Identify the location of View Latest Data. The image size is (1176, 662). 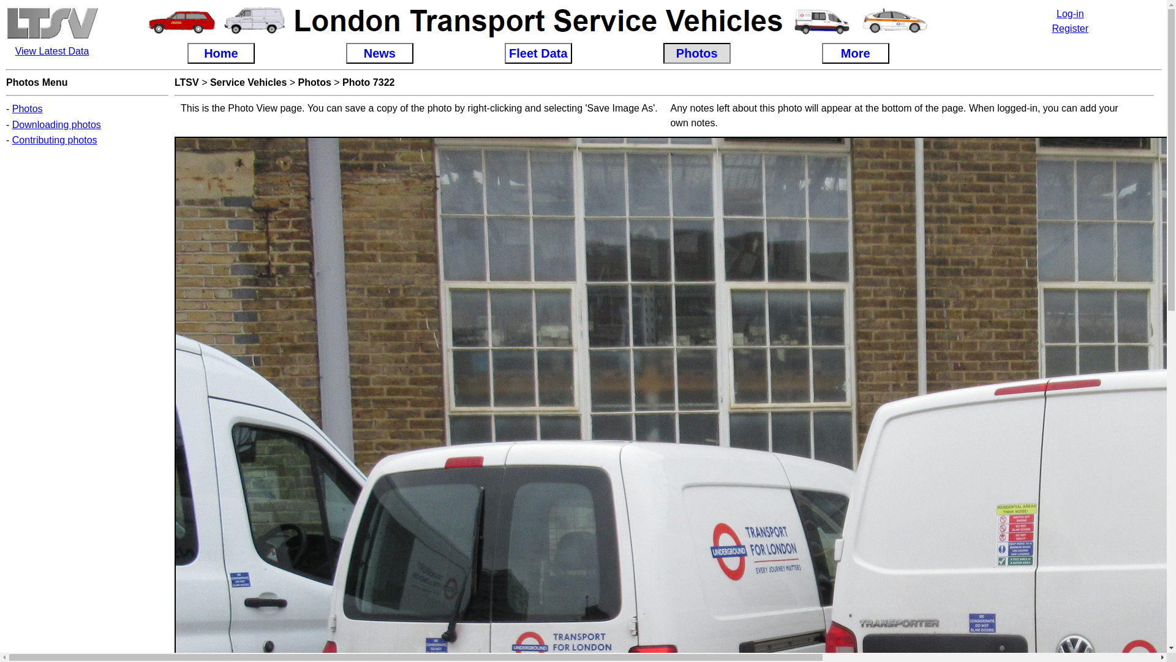
(51, 50).